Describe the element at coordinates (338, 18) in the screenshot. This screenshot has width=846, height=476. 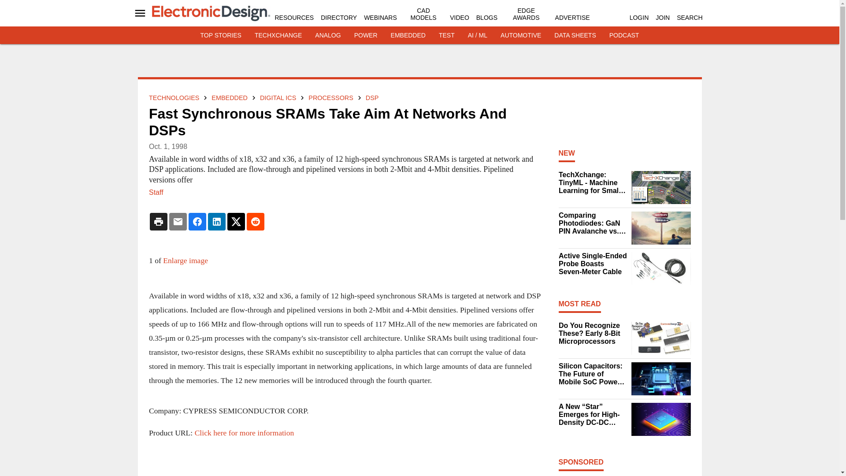
I see `DIRECTORY` at that location.